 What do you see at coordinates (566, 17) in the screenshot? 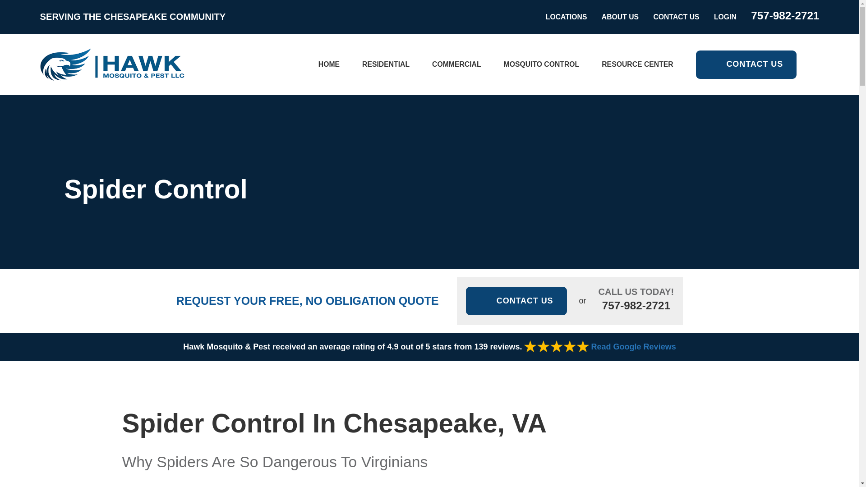
I see `LOCATIONS` at bounding box center [566, 17].